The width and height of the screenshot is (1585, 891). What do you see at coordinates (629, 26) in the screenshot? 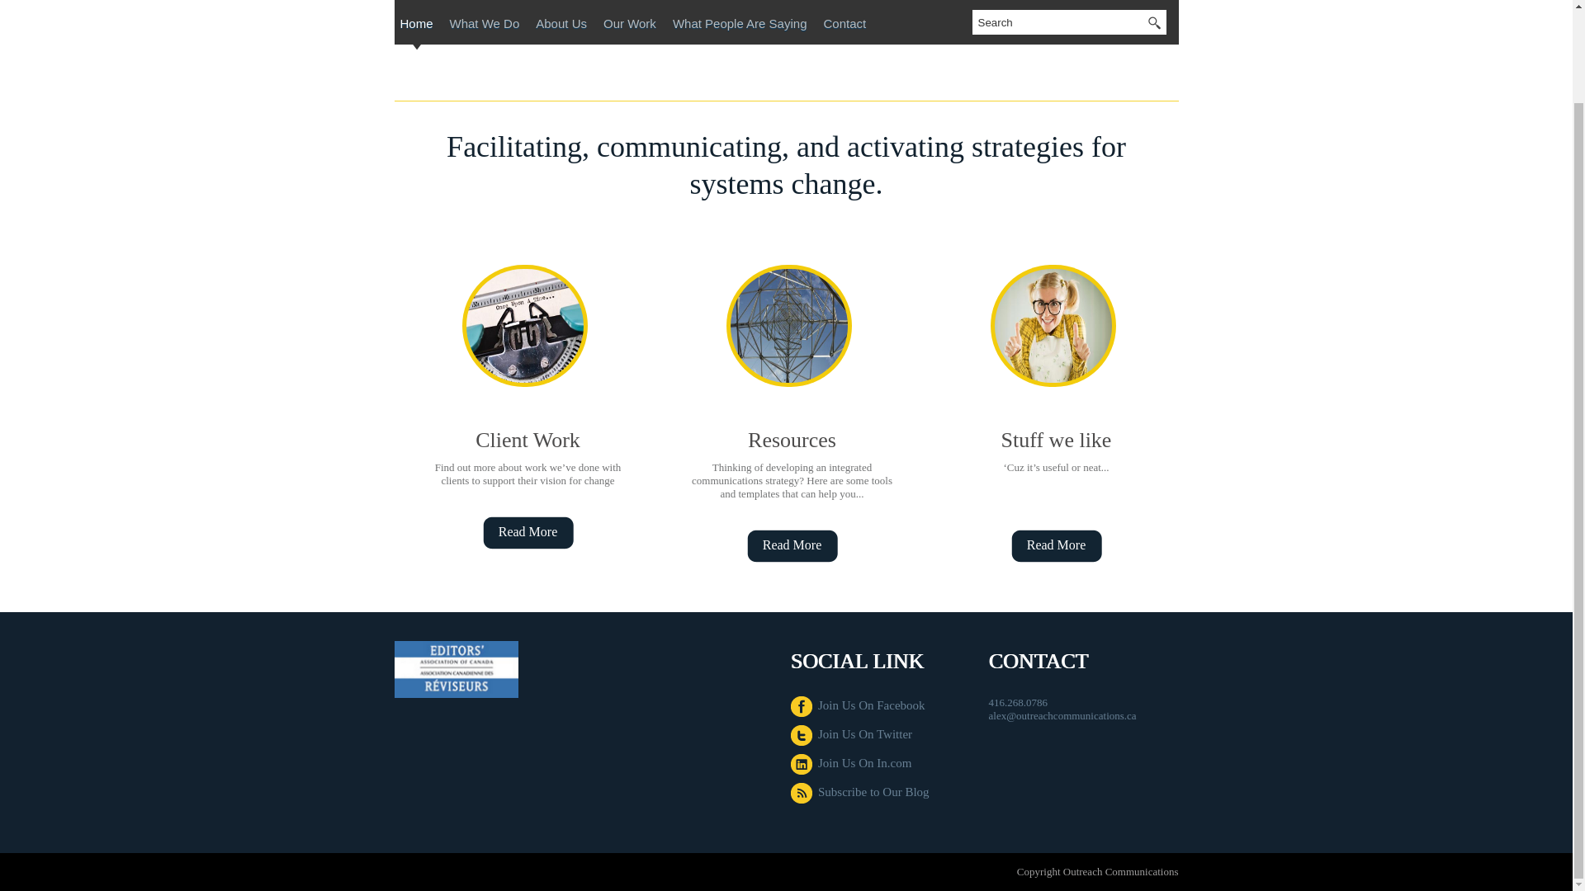
I see `Our Work` at bounding box center [629, 26].